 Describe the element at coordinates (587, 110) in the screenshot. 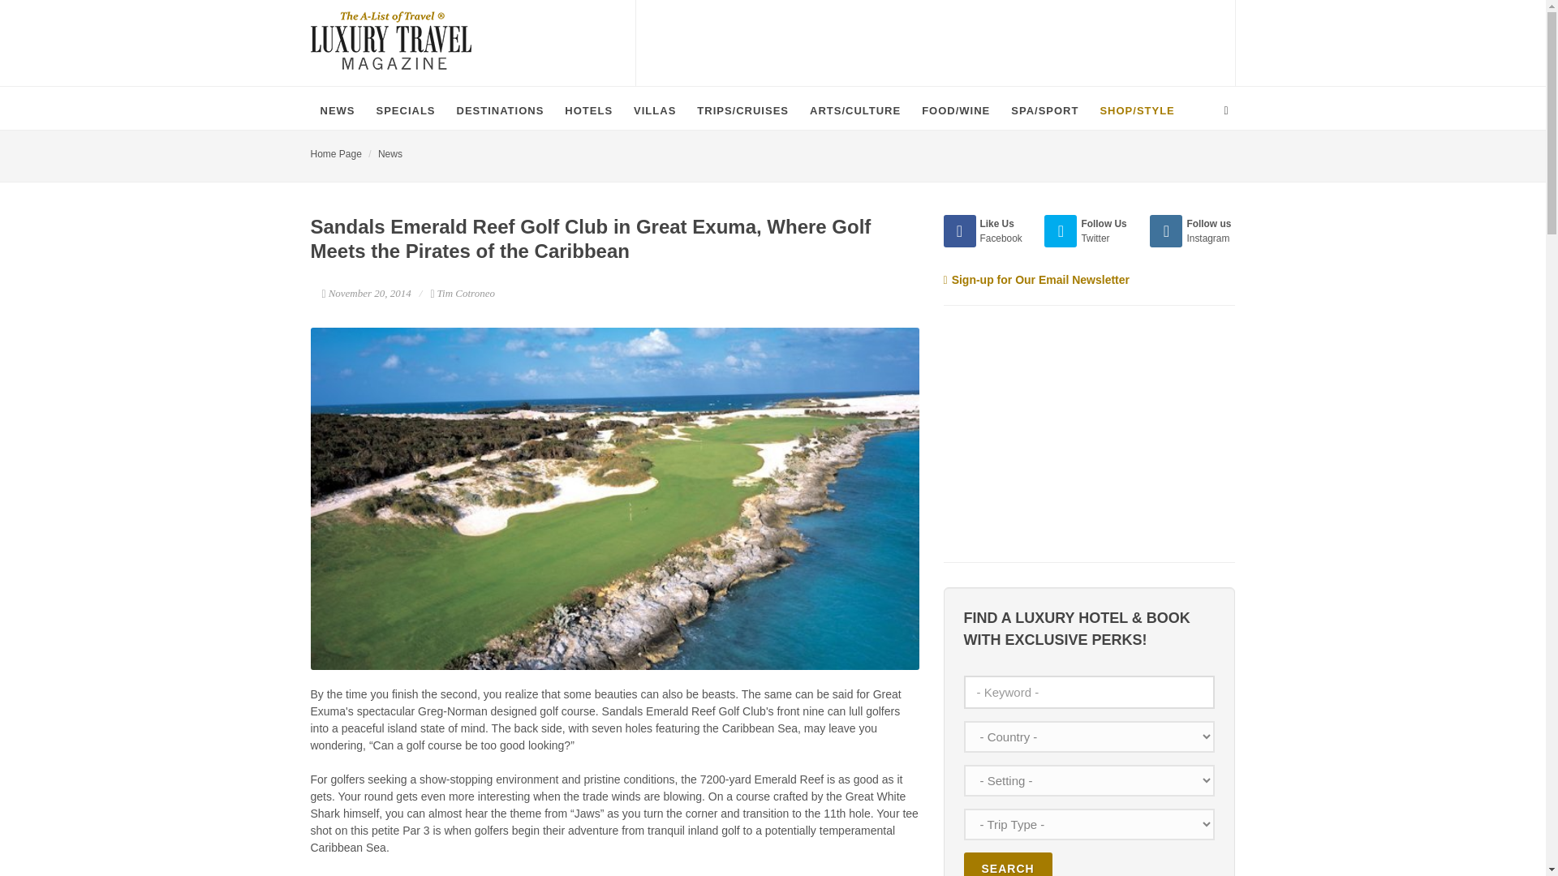

I see `HOTELS` at that location.